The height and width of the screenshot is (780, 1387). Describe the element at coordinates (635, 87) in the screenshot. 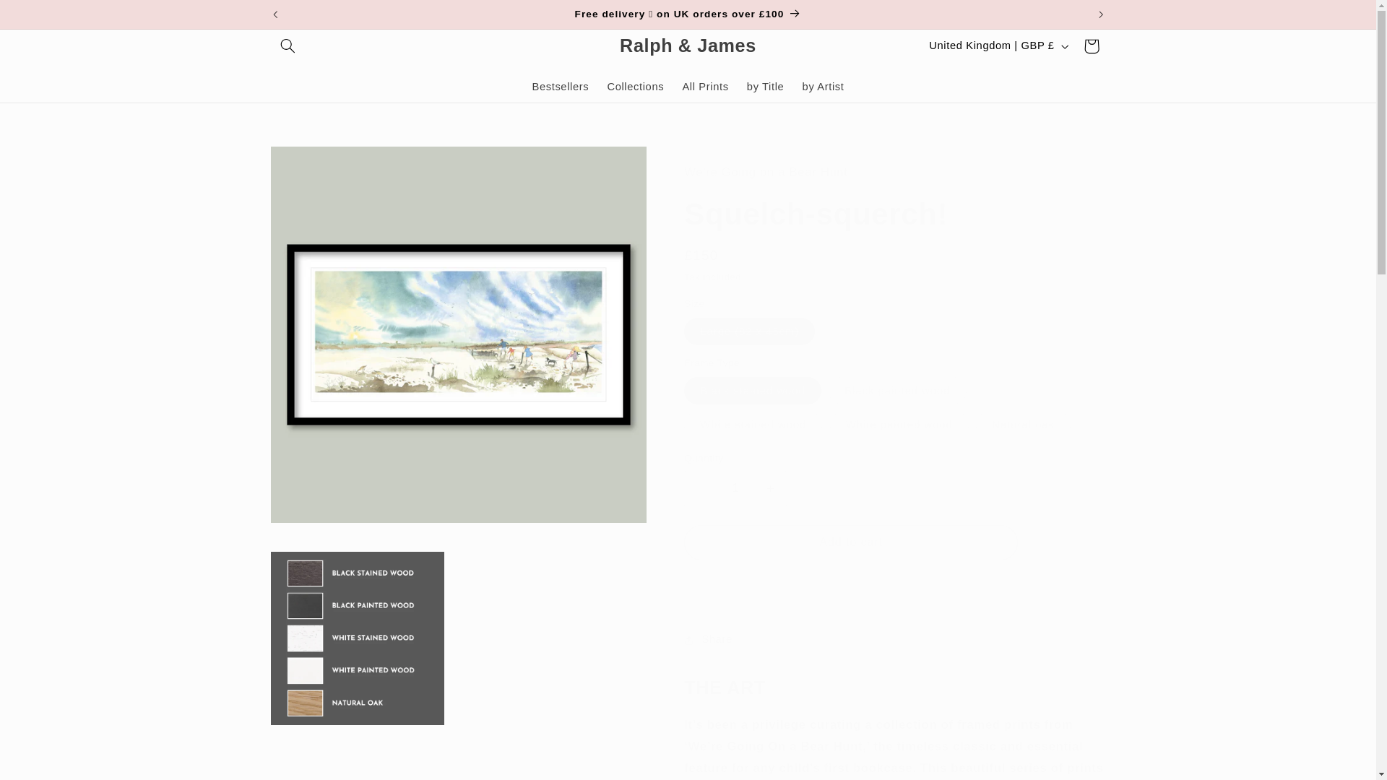

I see `Collections` at that location.